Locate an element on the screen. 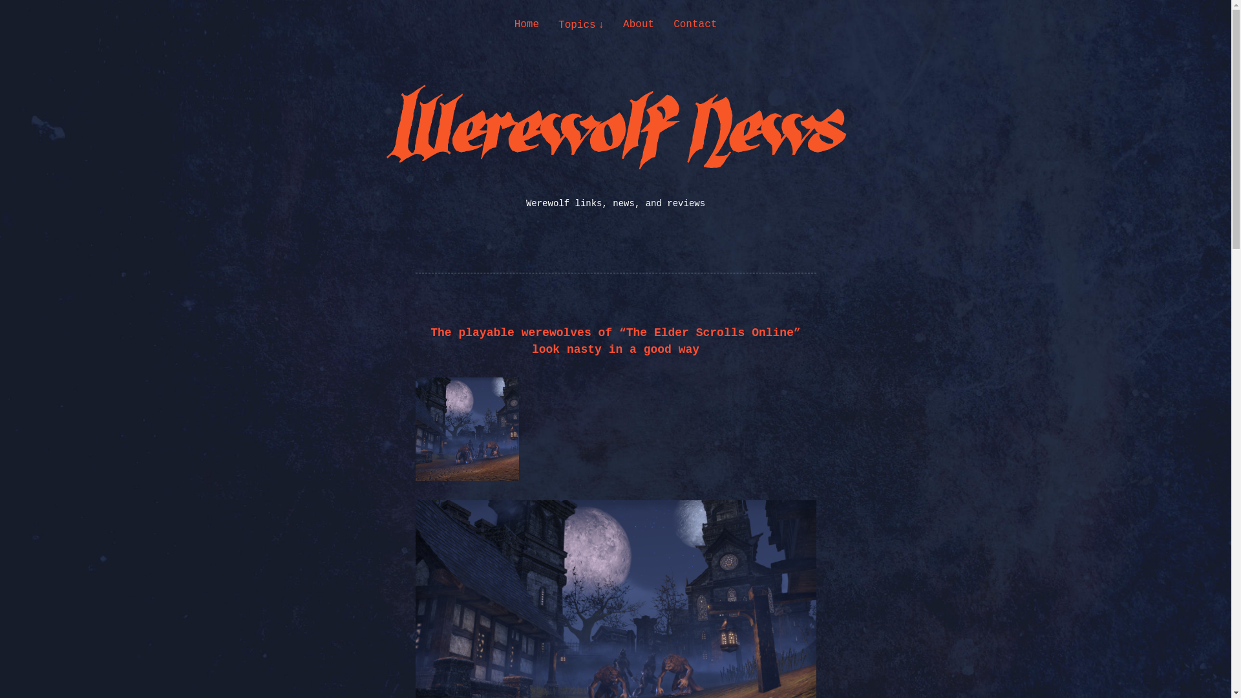 Image resolution: width=1241 pixels, height=698 pixels. About is located at coordinates (638, 25).